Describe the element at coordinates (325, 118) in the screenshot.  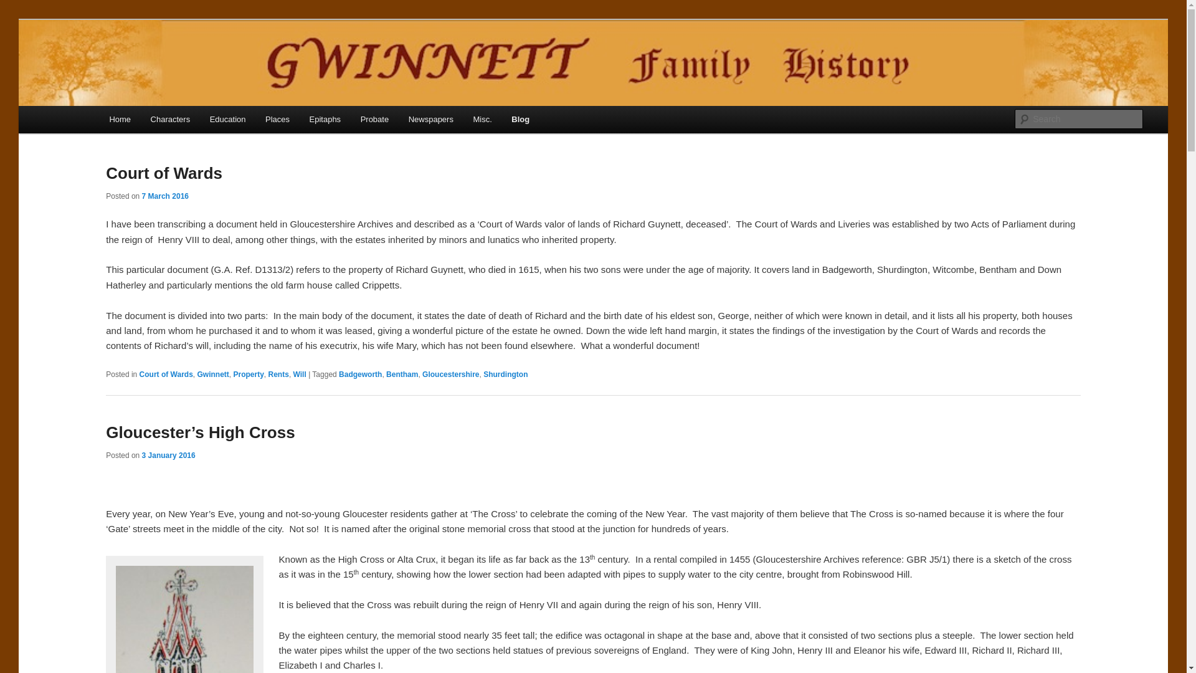
I see `Epitaphs` at that location.